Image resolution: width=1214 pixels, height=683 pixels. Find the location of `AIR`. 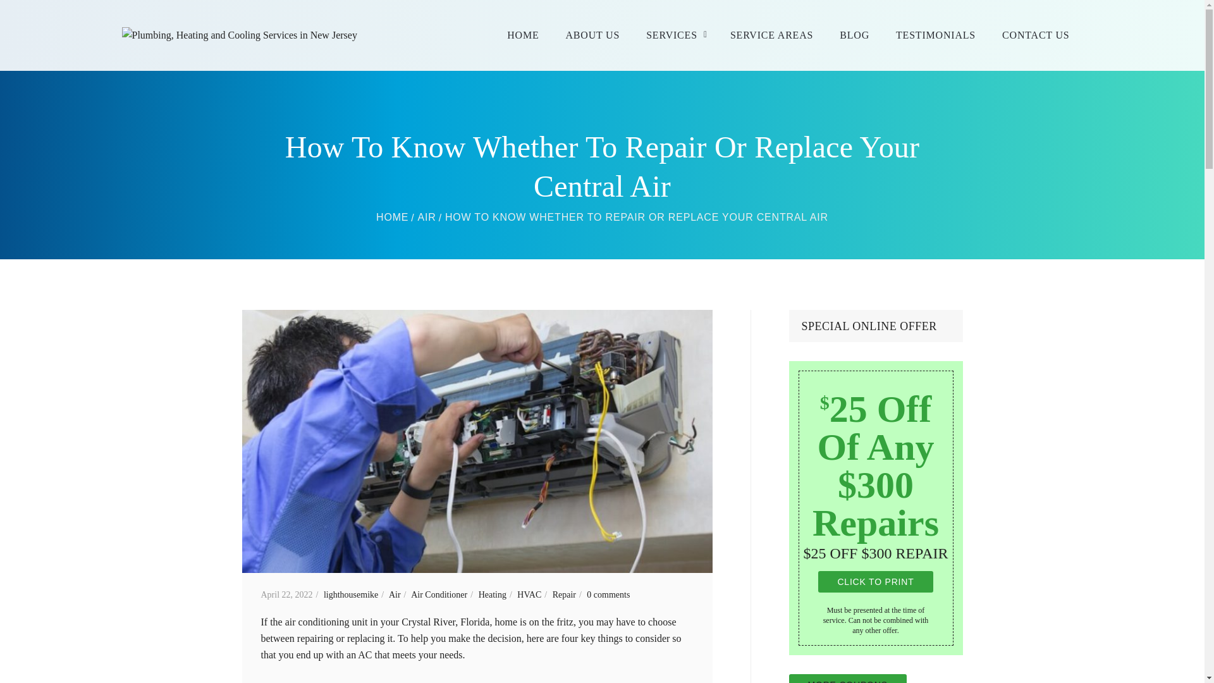

AIR is located at coordinates (426, 217).